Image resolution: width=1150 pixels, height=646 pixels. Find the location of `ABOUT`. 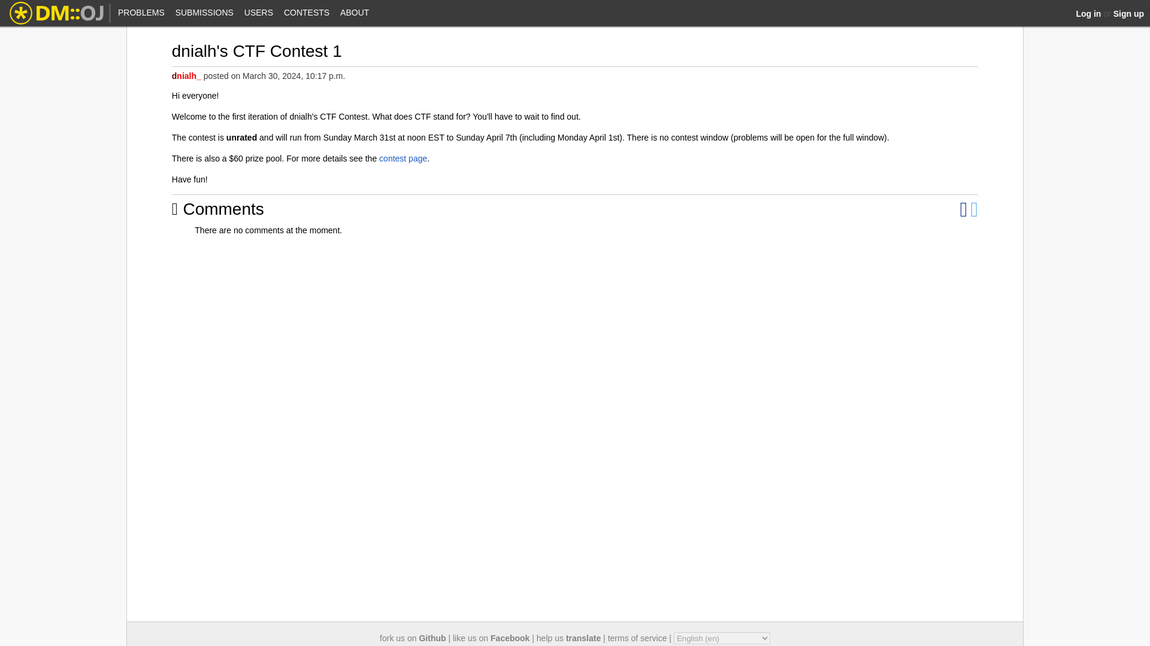

ABOUT is located at coordinates (354, 13).